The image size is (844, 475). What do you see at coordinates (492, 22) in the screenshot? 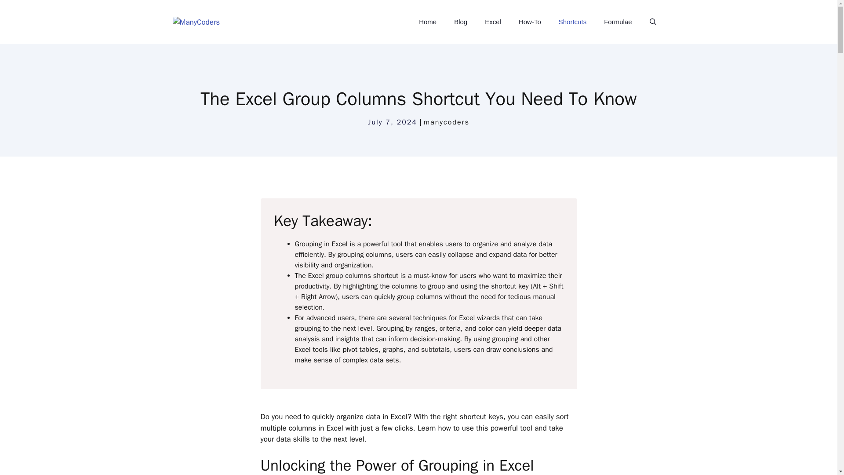
I see `Excel` at bounding box center [492, 22].